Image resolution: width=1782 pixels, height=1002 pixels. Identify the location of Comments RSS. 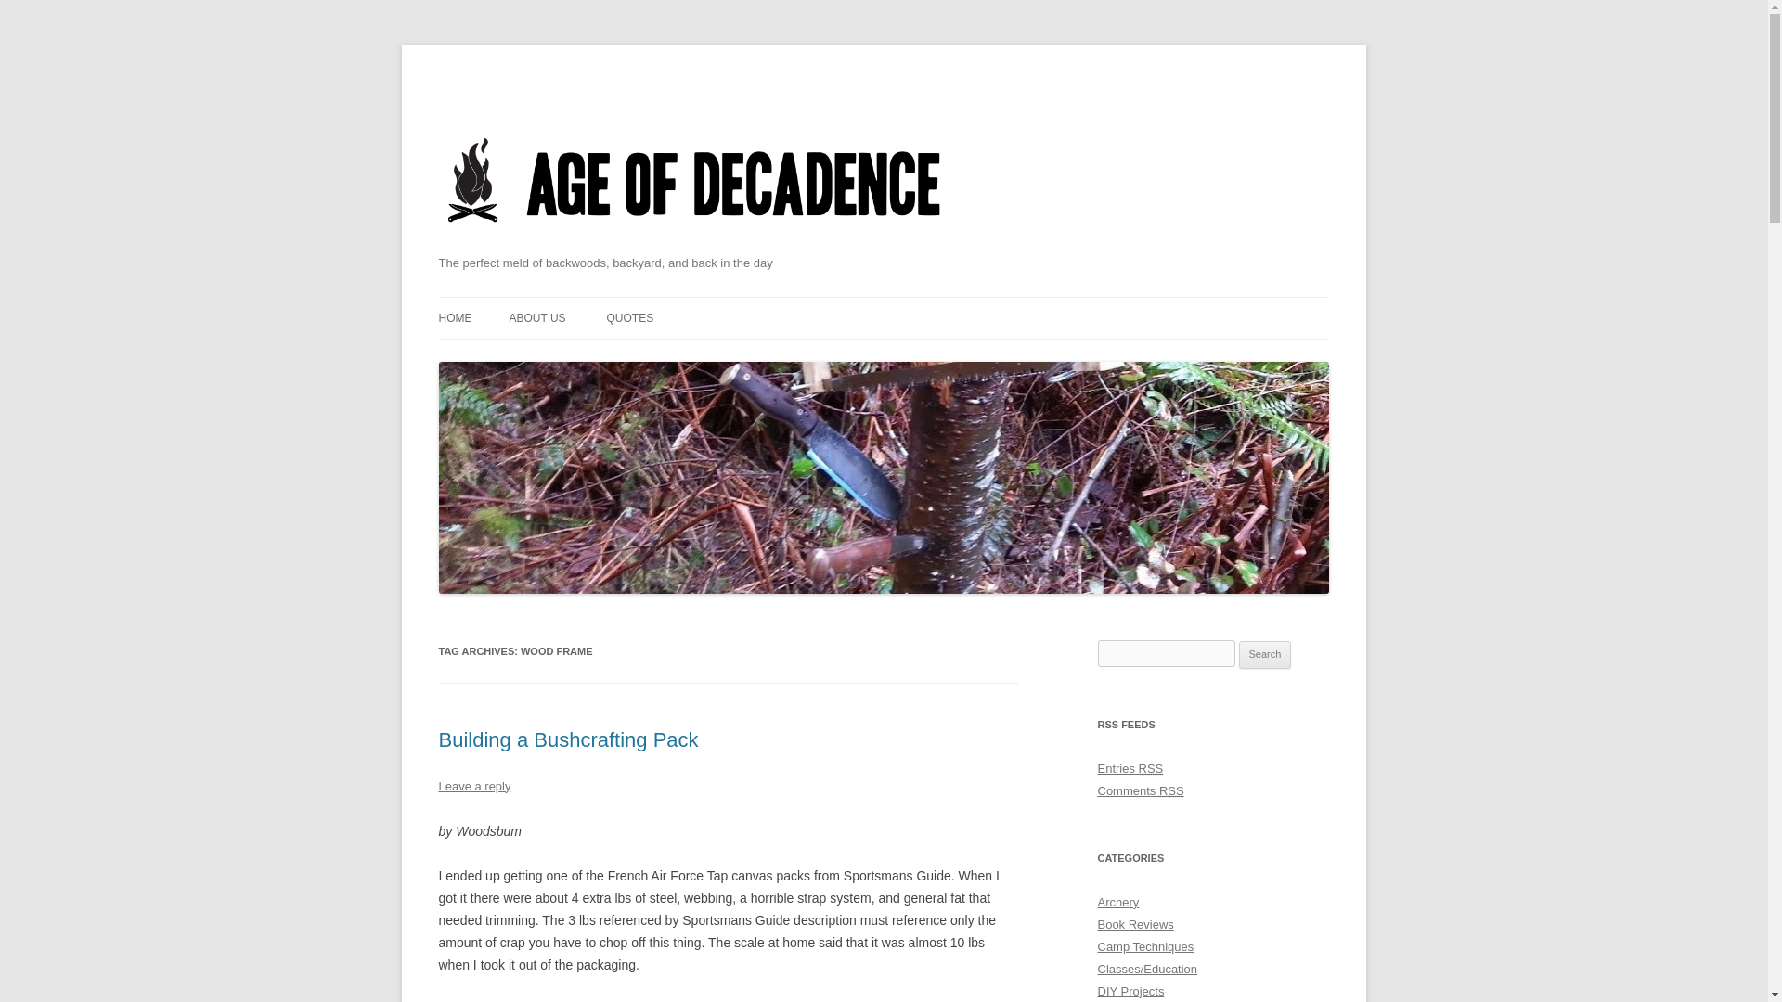
(1140, 790).